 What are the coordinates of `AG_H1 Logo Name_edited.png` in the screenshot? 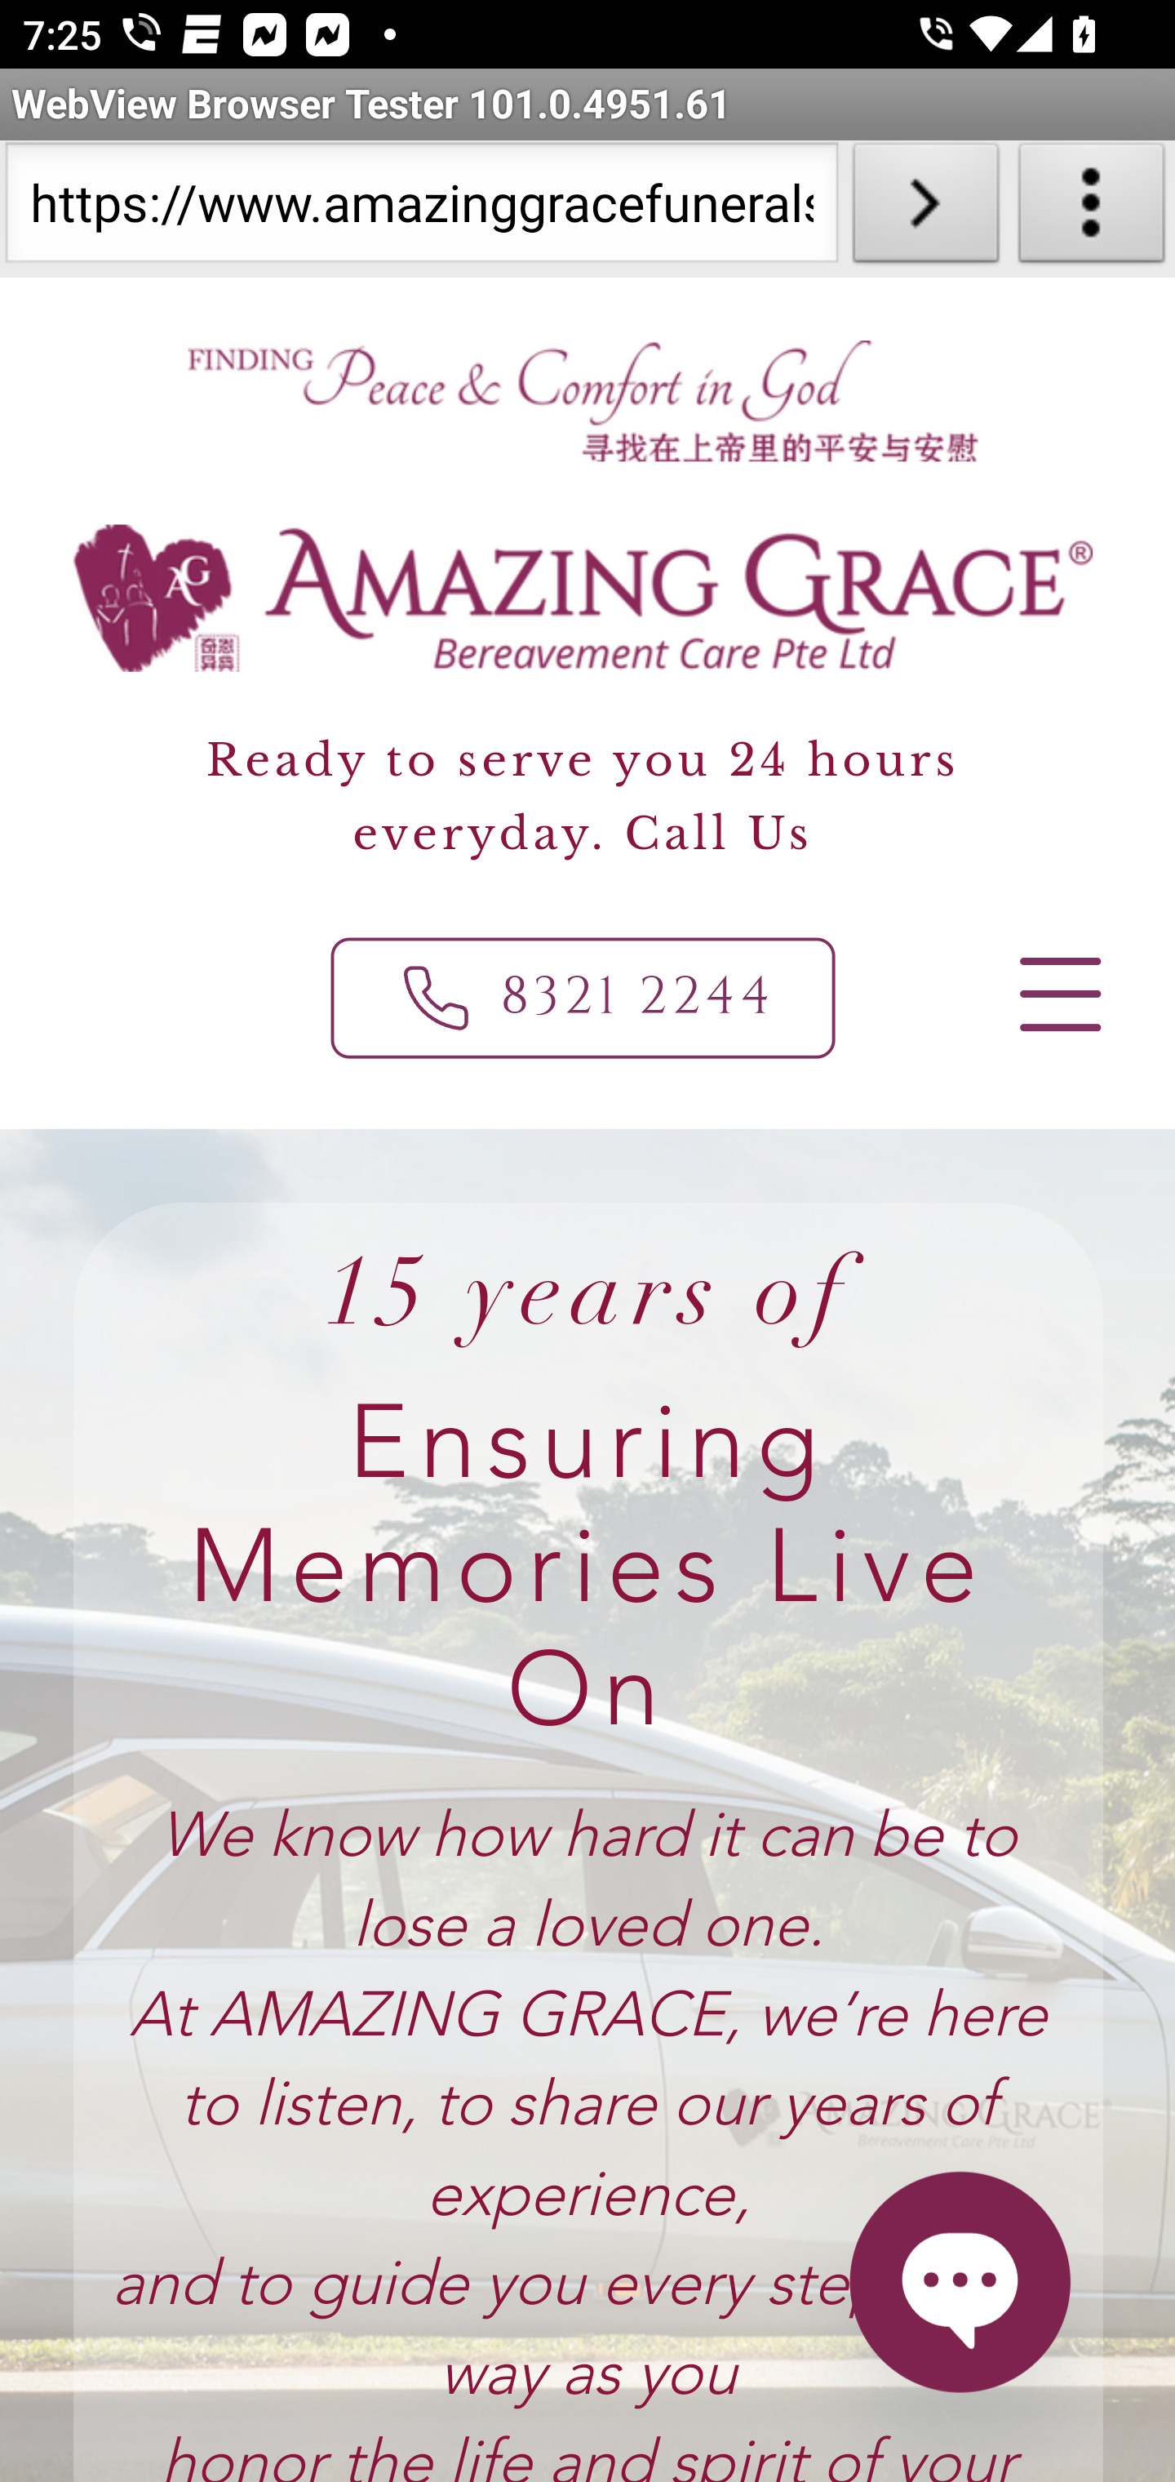 It's located at (584, 598).